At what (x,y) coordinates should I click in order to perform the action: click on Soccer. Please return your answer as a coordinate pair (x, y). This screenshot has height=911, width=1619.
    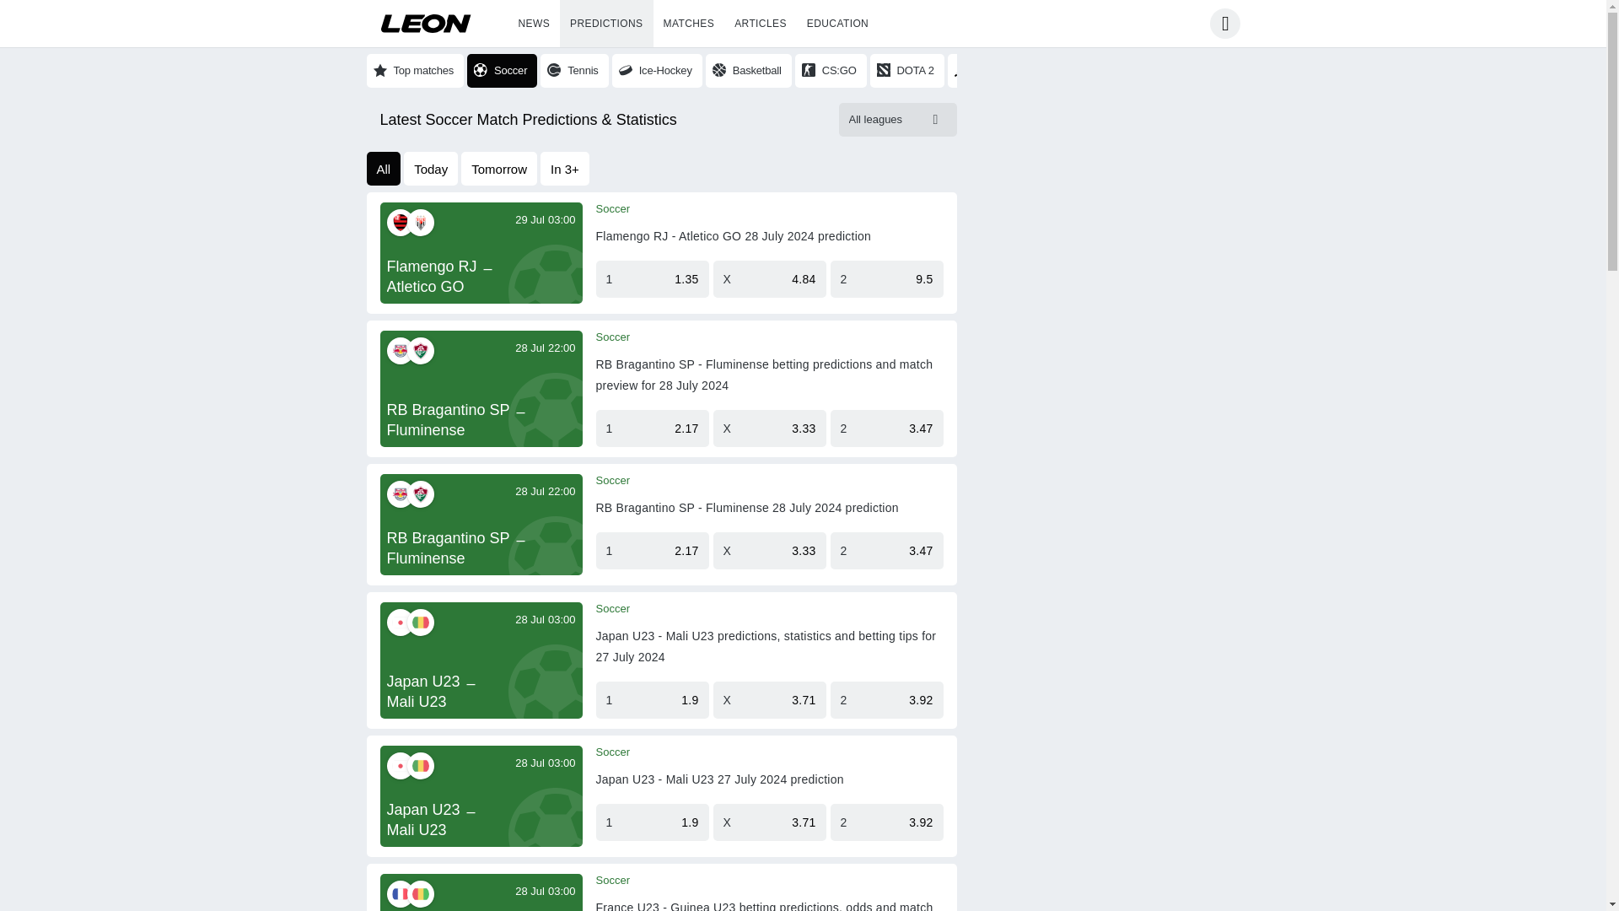
    Looking at the image, I should click on (612, 208).